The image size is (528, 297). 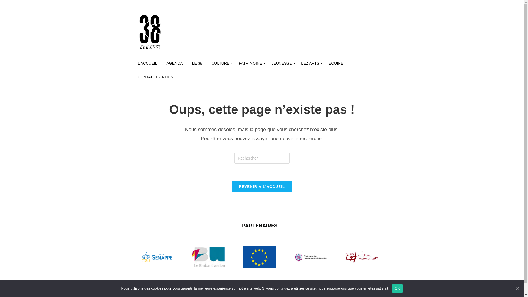 What do you see at coordinates (156, 77) in the screenshot?
I see `CONTACTEZ NOUS` at bounding box center [156, 77].